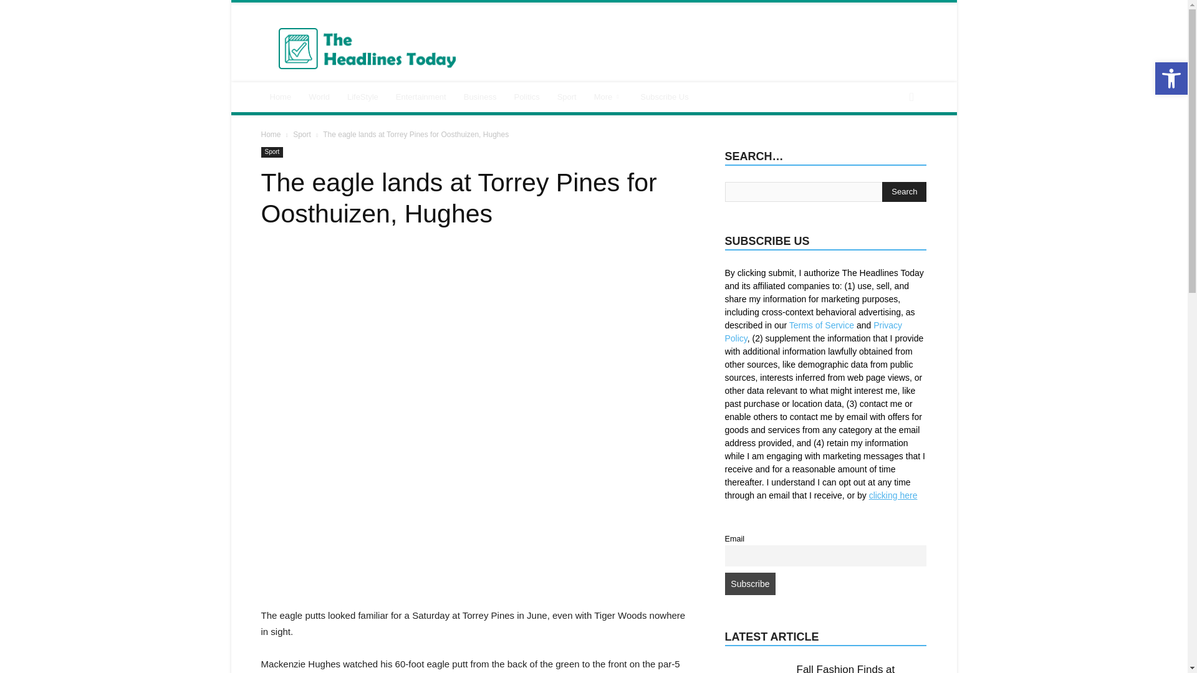 This screenshot has height=673, width=1197. I want to click on LifeStyle, so click(363, 97).